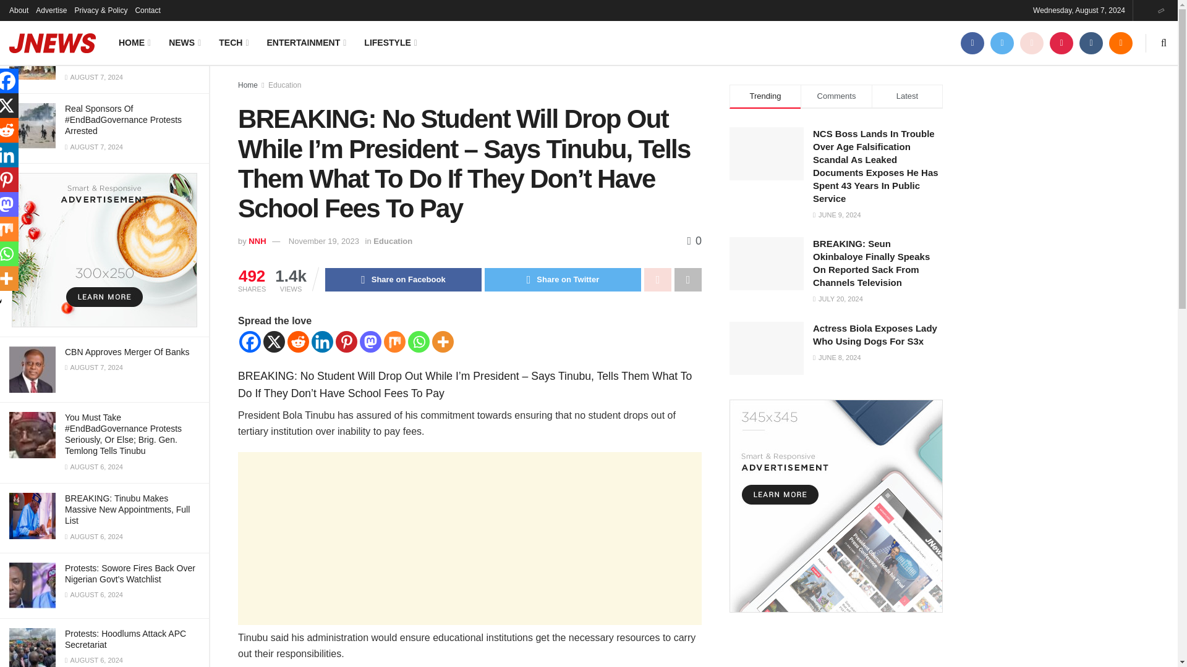 The height and width of the screenshot is (667, 1187). What do you see at coordinates (443, 342) in the screenshot?
I see `More` at bounding box center [443, 342].